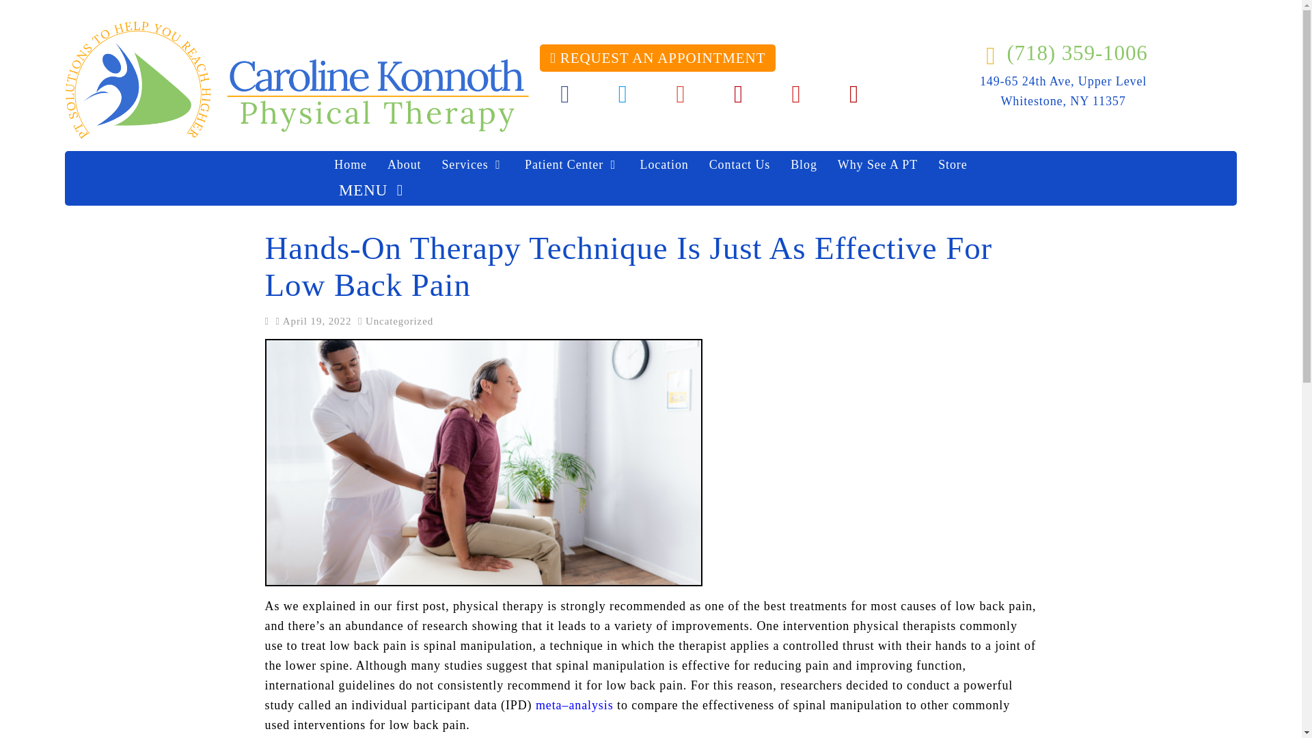 Image resolution: width=1312 pixels, height=738 pixels. What do you see at coordinates (664, 165) in the screenshot?
I see `Location` at bounding box center [664, 165].